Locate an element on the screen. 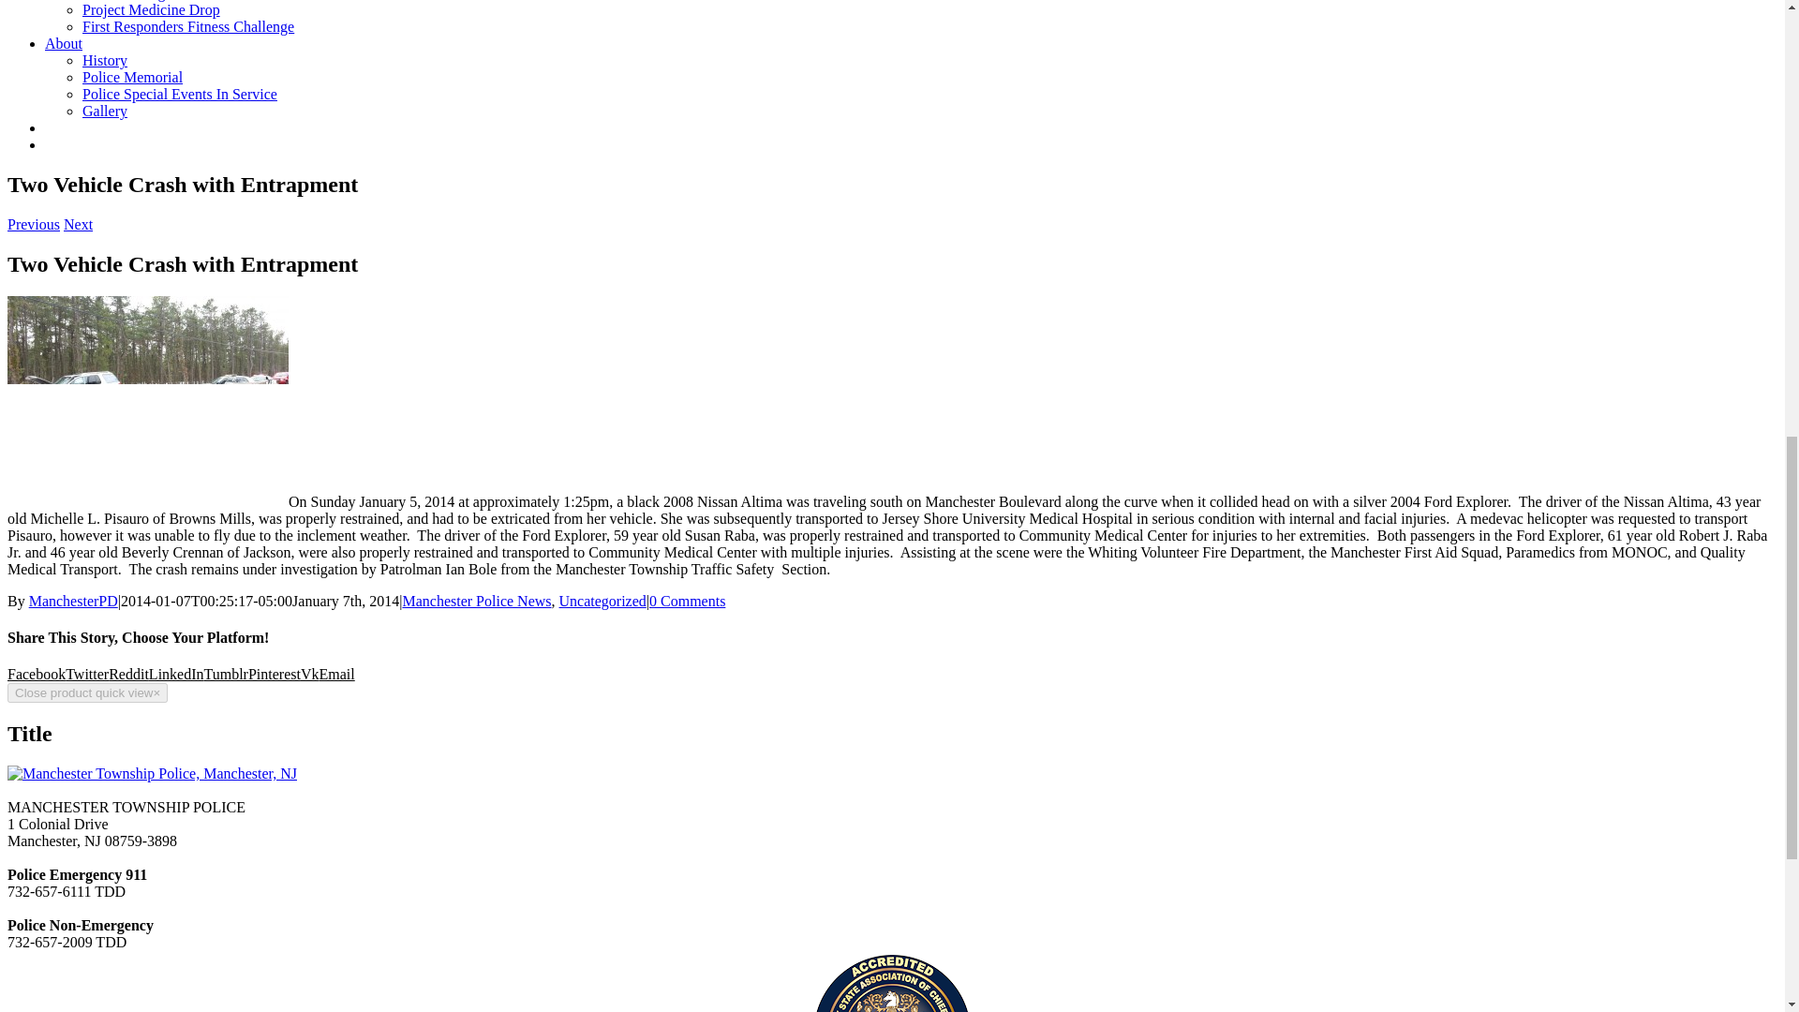  Twitter is located at coordinates (86, 673).